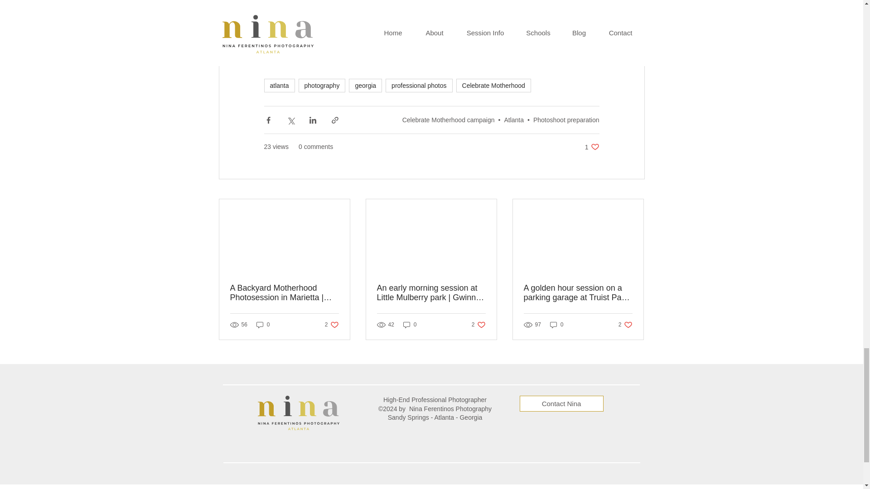 This screenshot has width=870, height=489. I want to click on 0, so click(263, 325).